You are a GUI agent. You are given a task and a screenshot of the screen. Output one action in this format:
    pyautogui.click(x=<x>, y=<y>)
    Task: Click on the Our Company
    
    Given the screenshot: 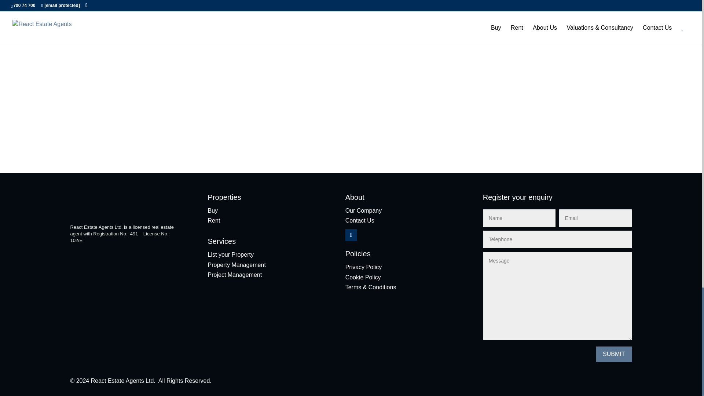 What is the action you would take?
    pyautogui.click(x=364, y=210)
    